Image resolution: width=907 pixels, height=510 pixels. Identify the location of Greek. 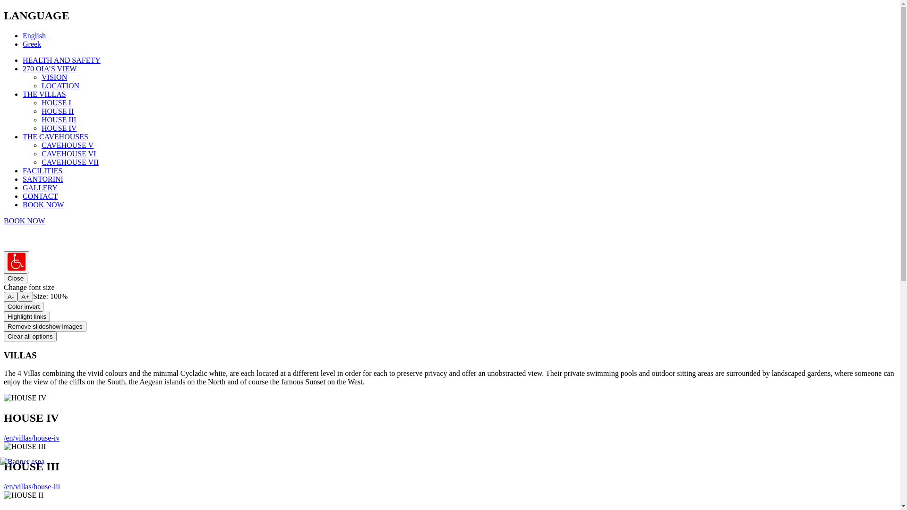
(32, 44).